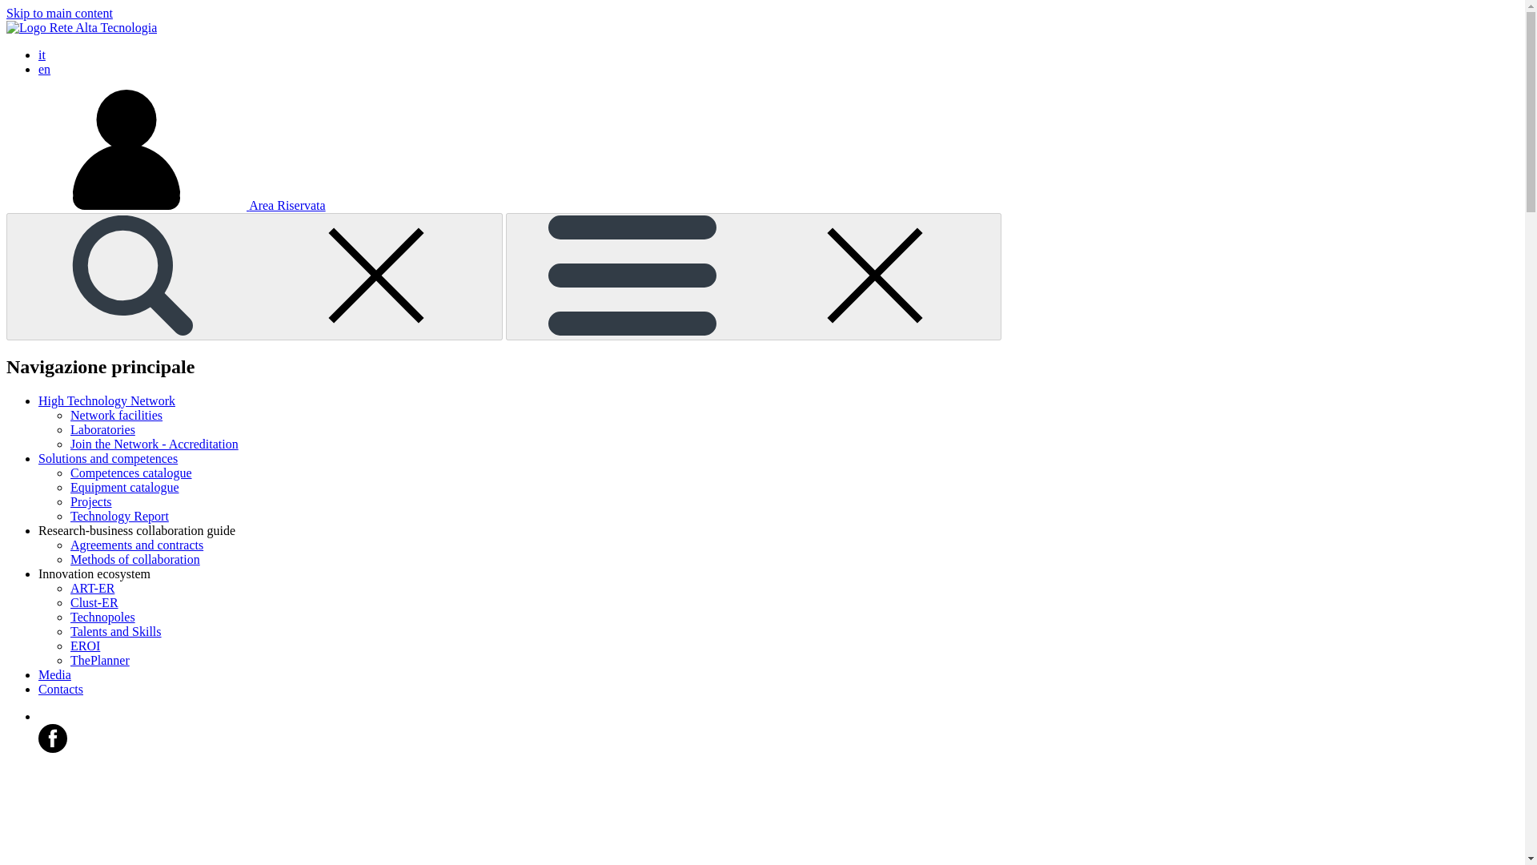 This screenshot has height=865, width=1537. What do you see at coordinates (94, 602) in the screenshot?
I see `Clust-ER` at bounding box center [94, 602].